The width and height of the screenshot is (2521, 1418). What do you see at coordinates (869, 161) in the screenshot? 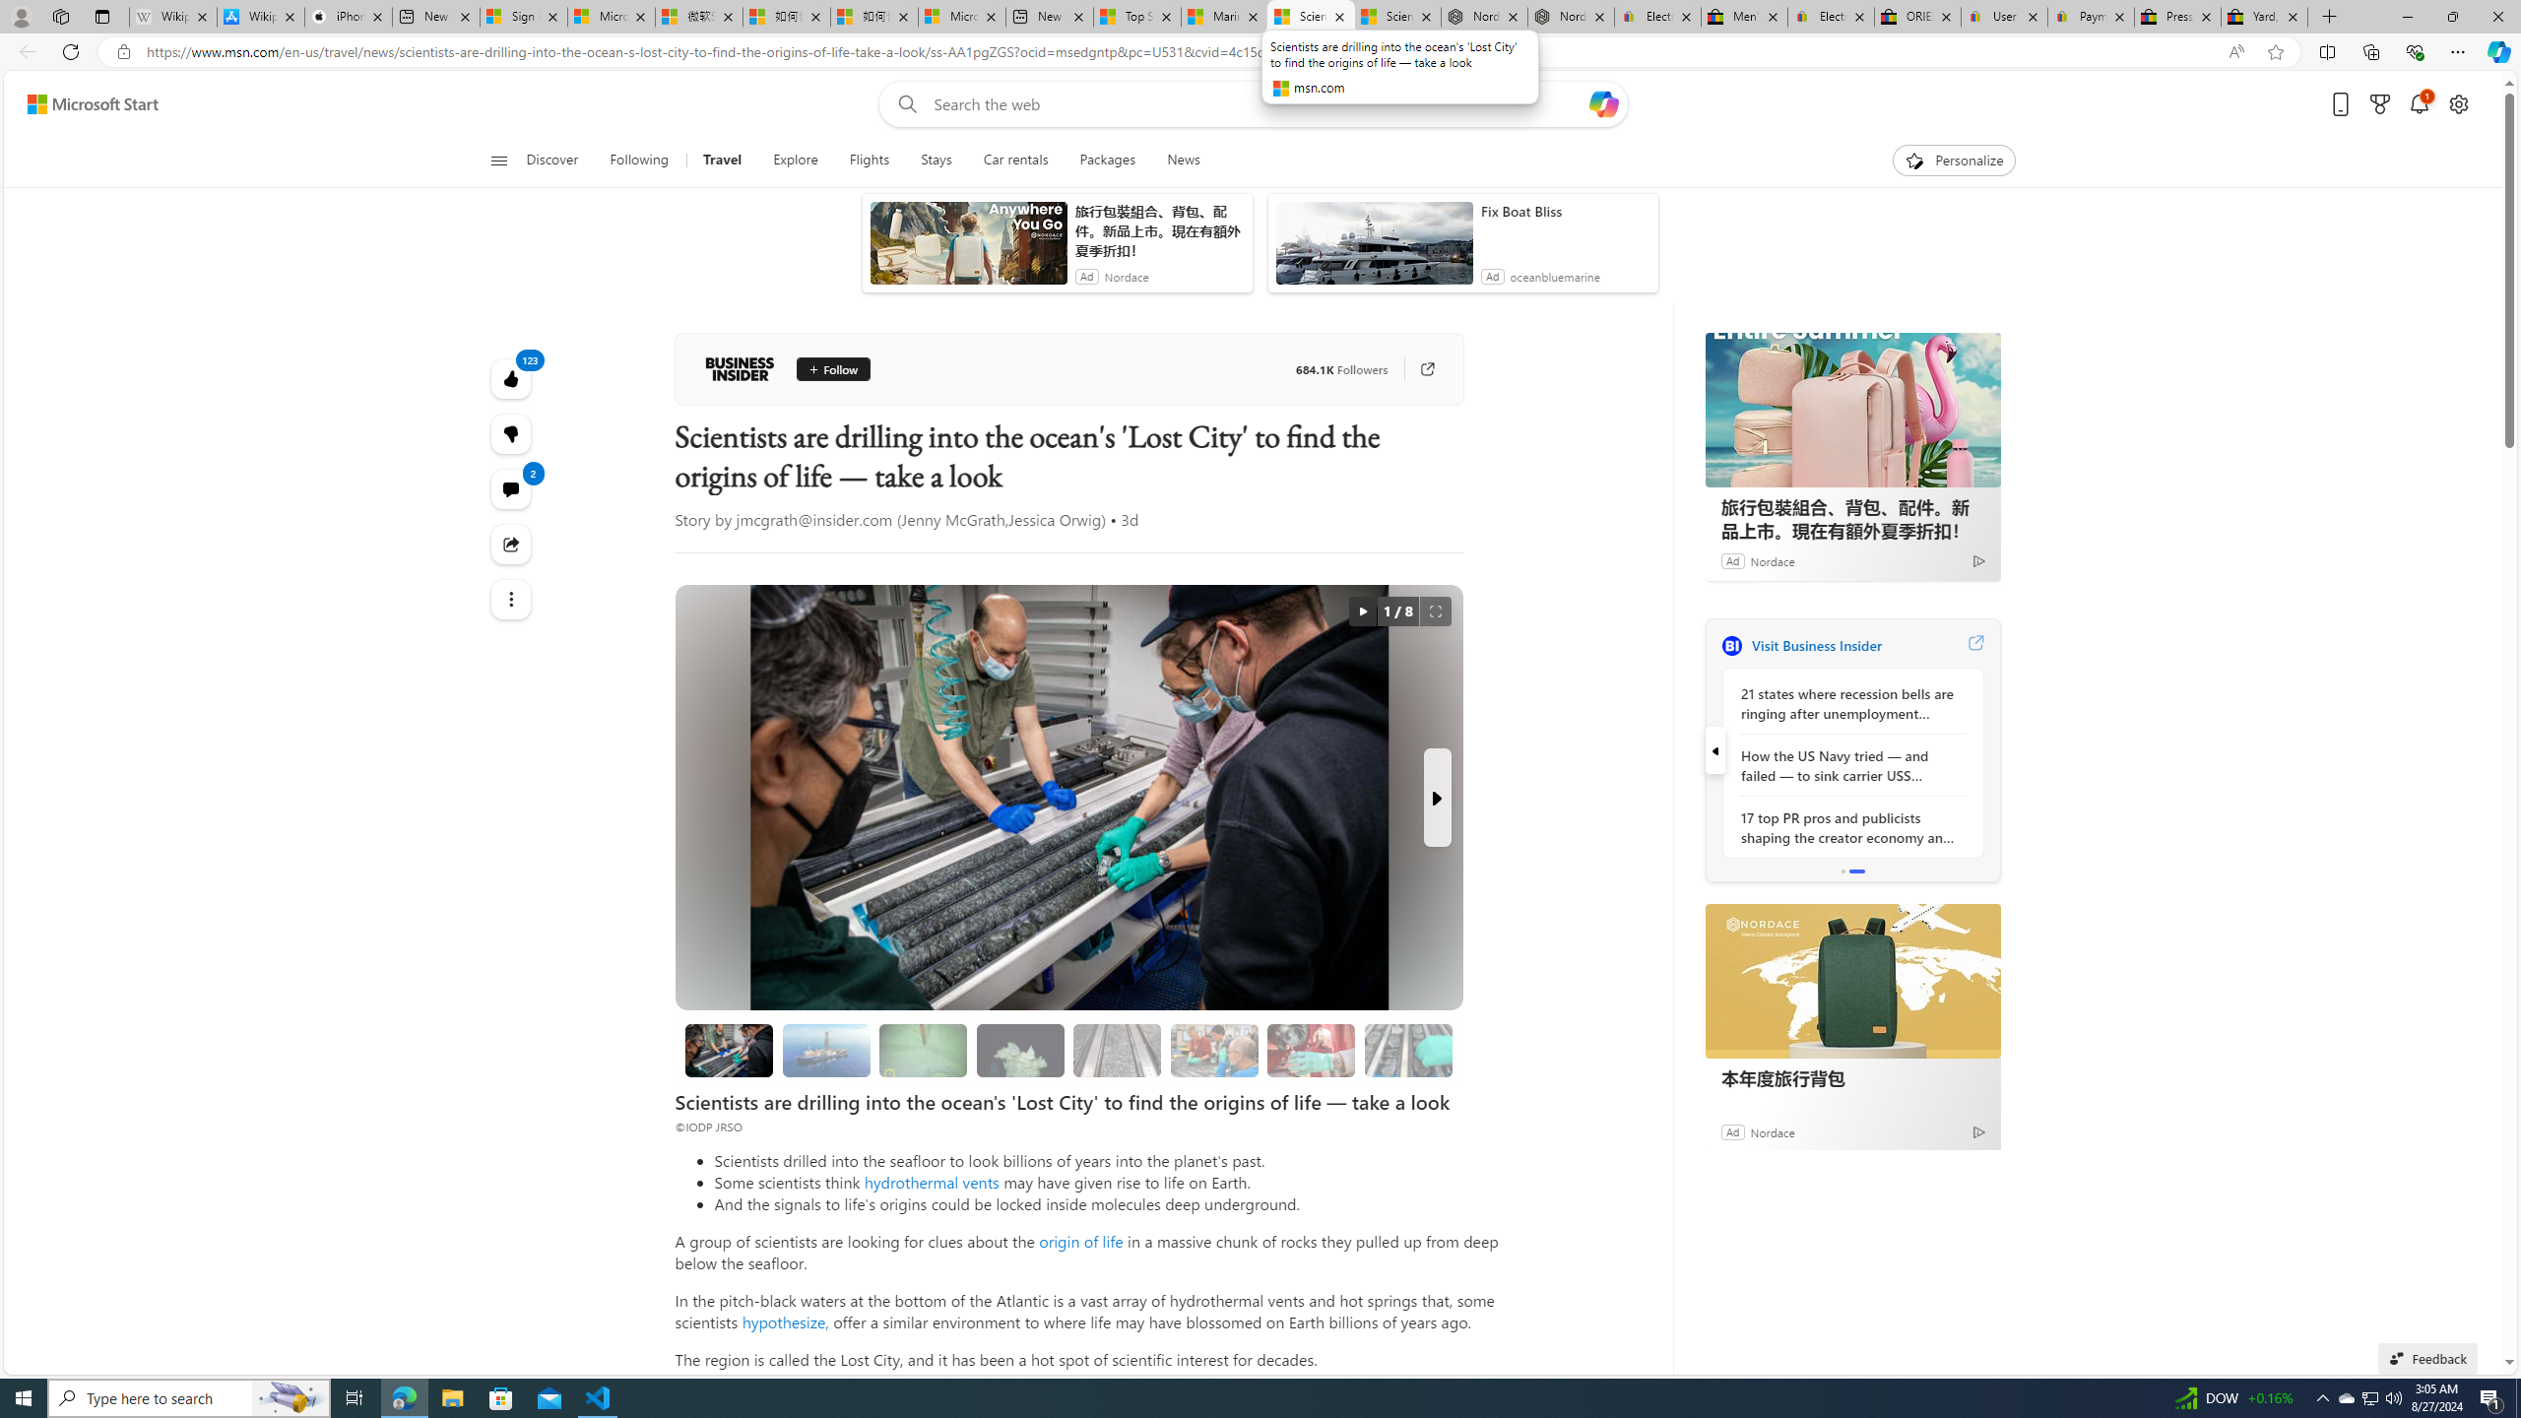
I see `Flights` at bounding box center [869, 161].